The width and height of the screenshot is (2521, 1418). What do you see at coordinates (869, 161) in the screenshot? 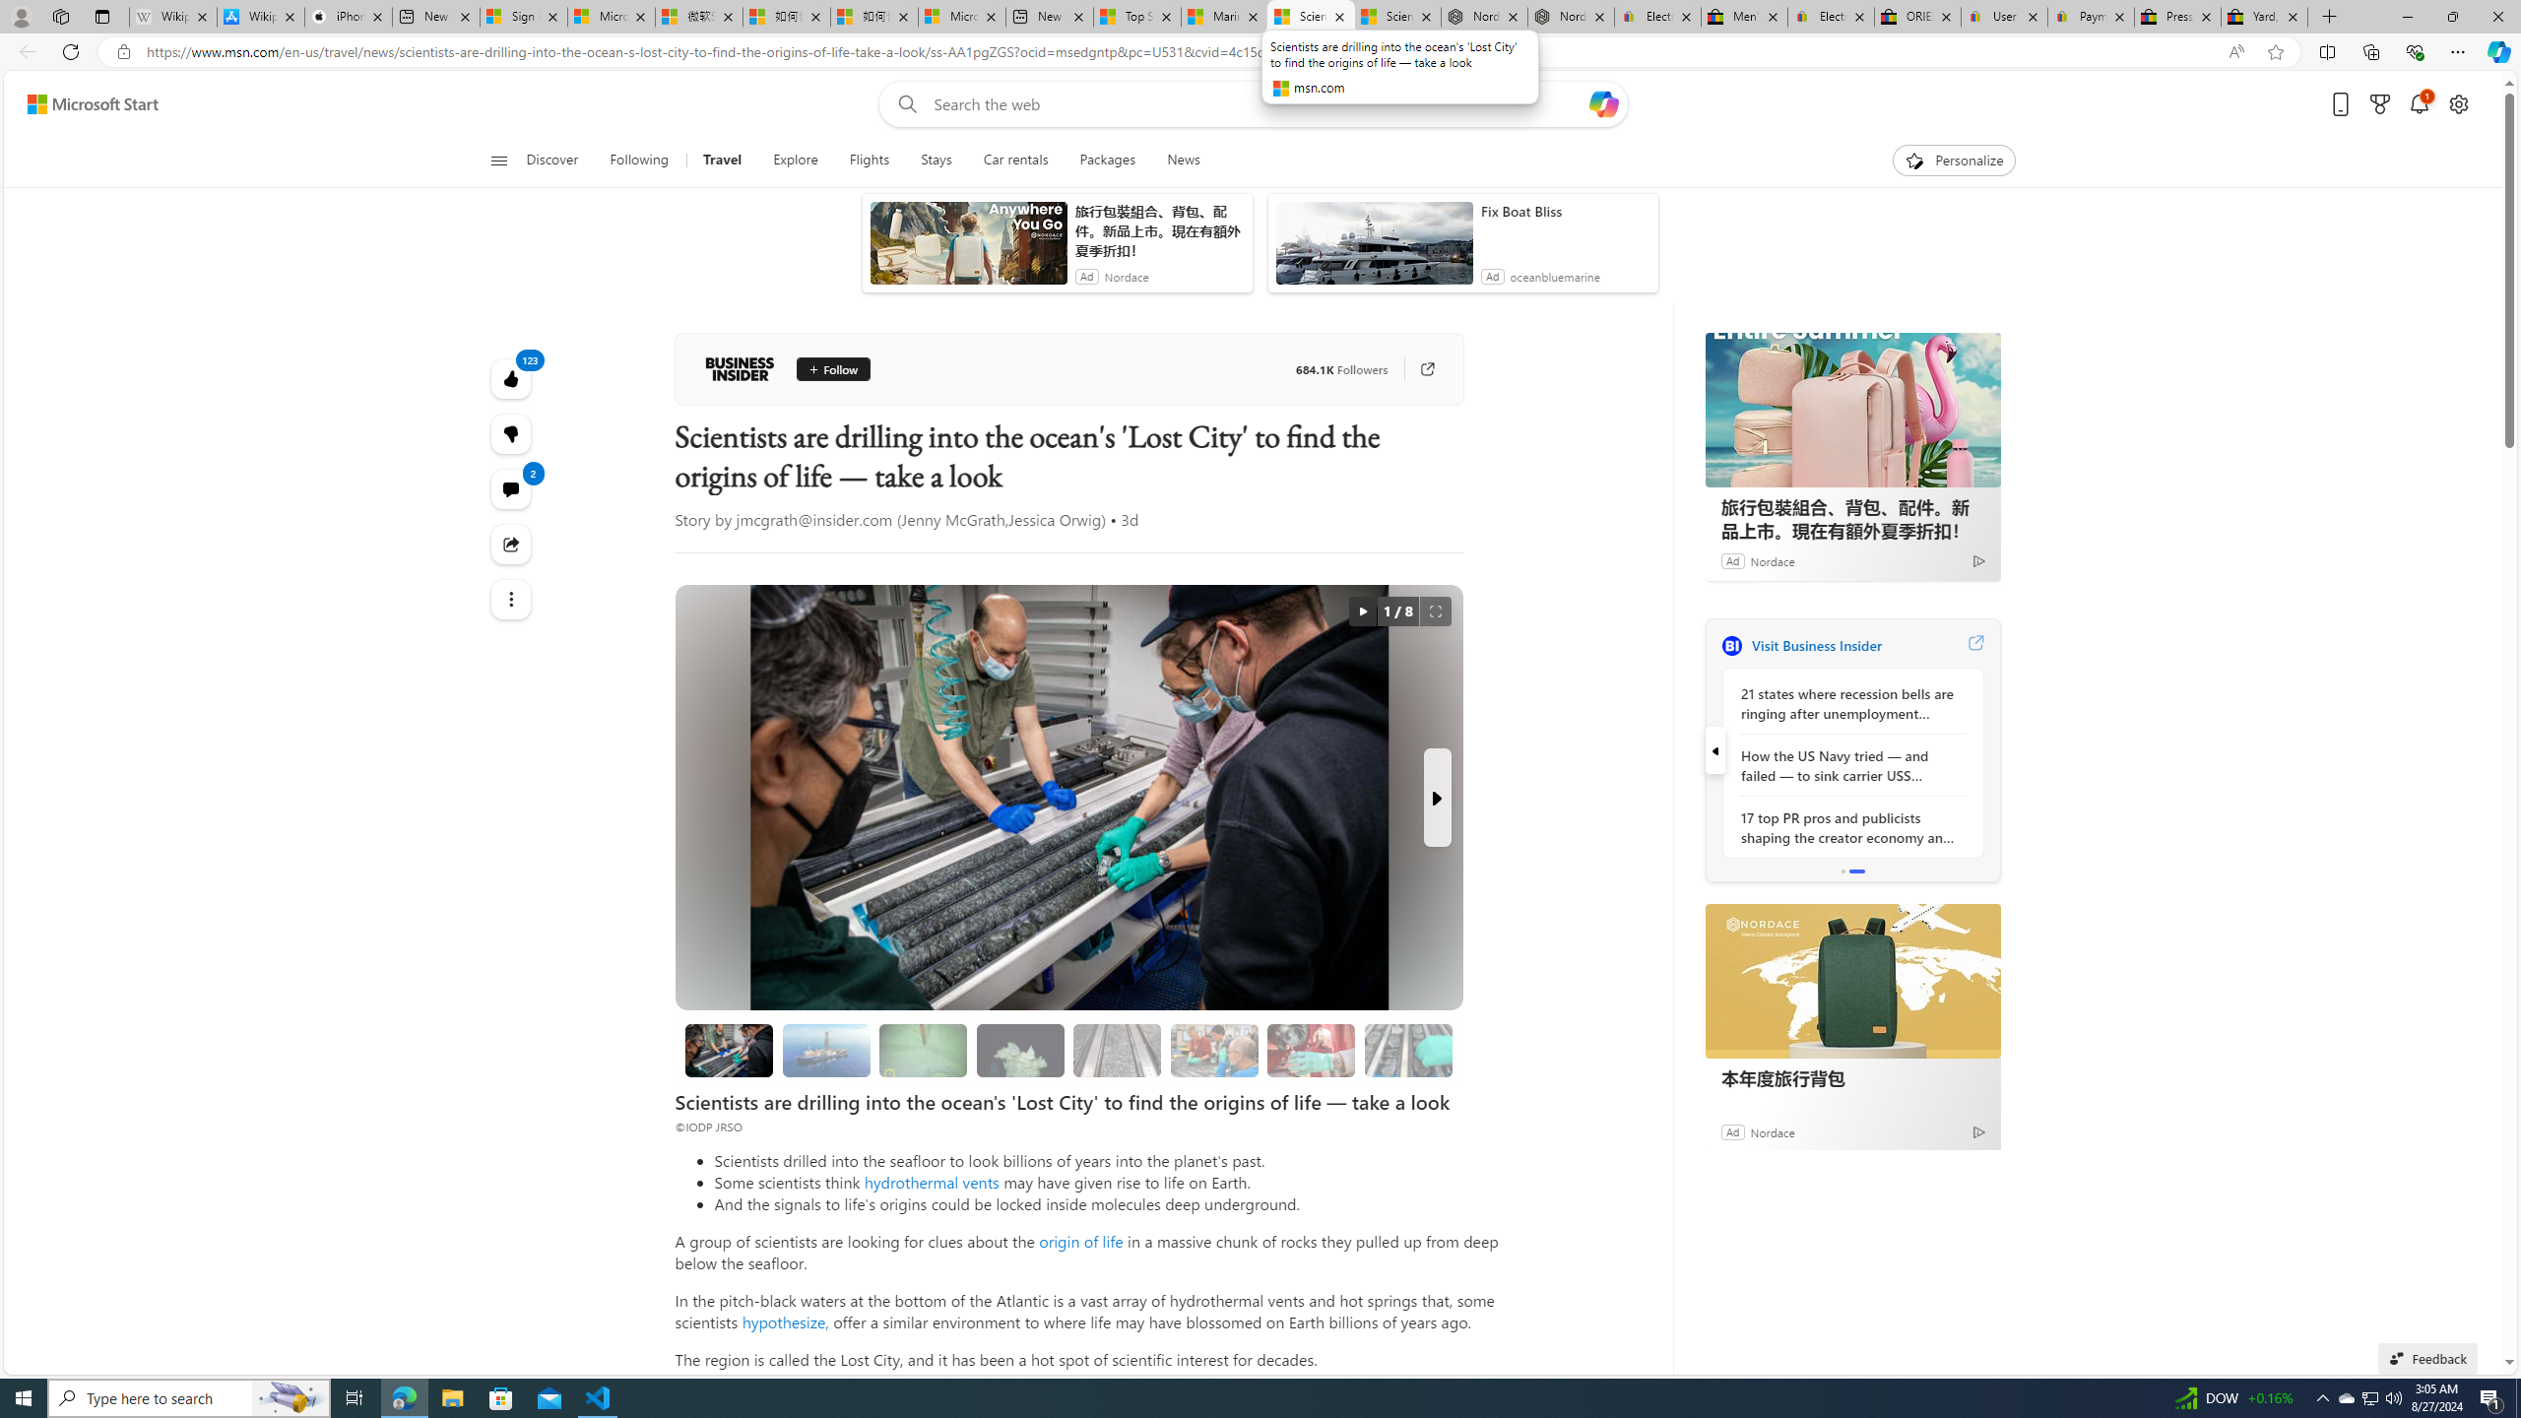
I see `Flights` at bounding box center [869, 161].